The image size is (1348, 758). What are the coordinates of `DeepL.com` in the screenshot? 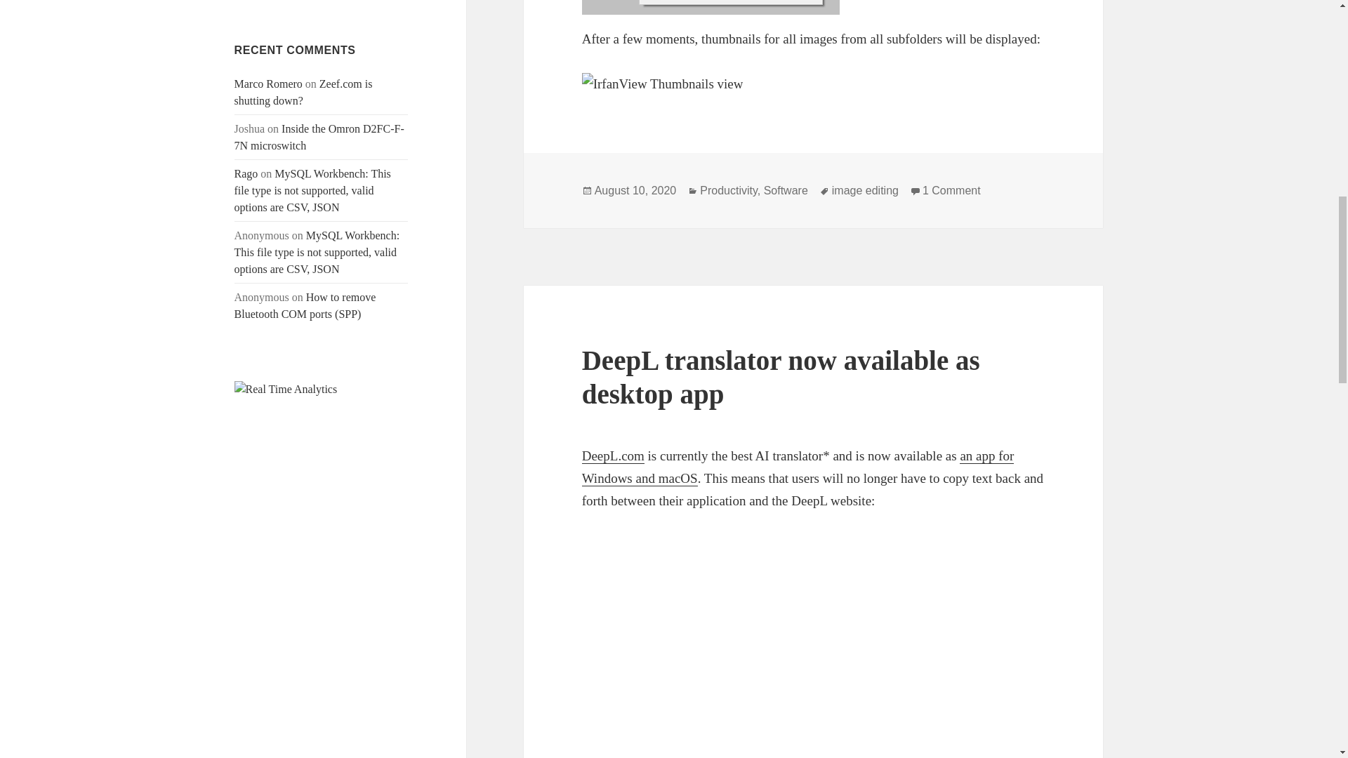 It's located at (613, 456).